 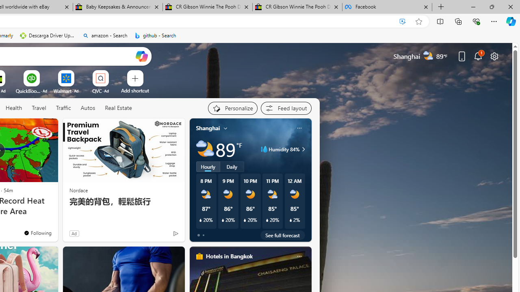 What do you see at coordinates (229, 256) in the screenshot?
I see `Hotels in Bangkok` at bounding box center [229, 256].